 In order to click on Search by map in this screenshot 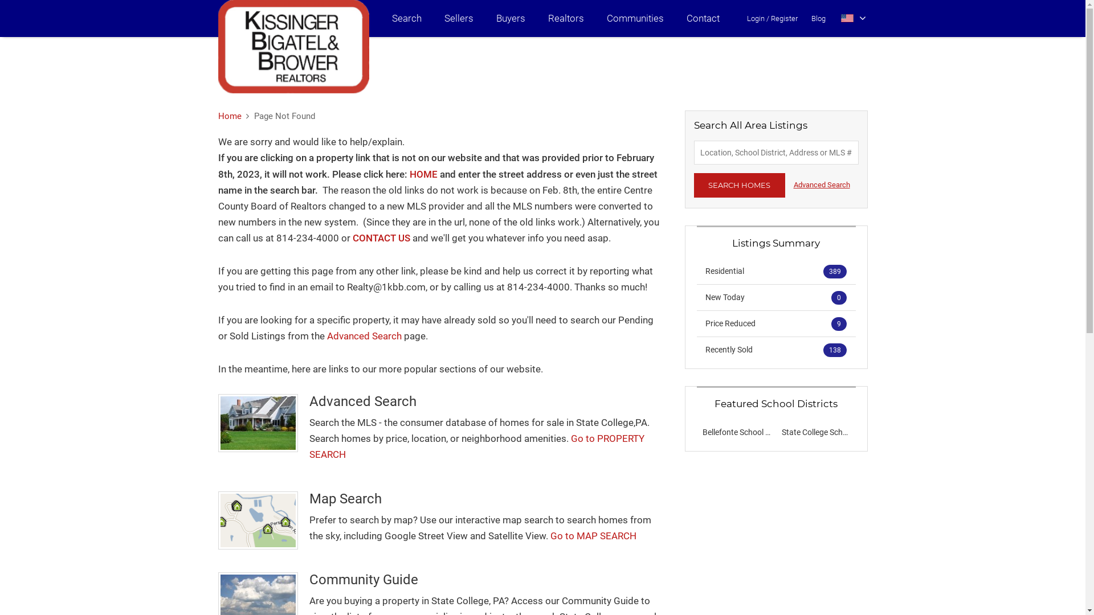, I will do `click(258, 520)`.